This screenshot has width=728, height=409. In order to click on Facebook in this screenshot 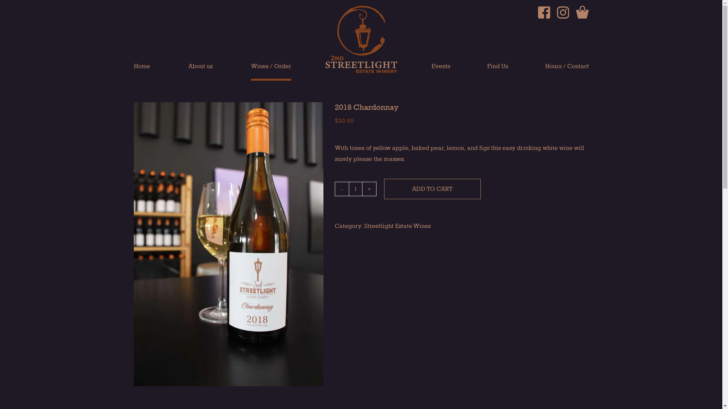, I will do `click(544, 12)`.